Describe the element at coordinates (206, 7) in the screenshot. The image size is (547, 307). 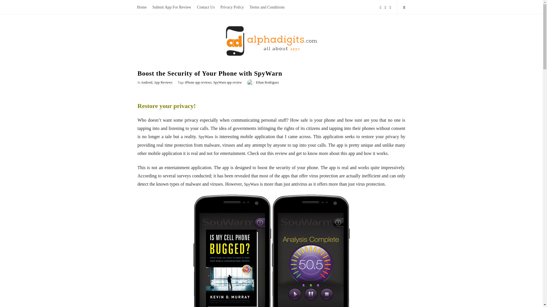
I see `Contact Us` at that location.